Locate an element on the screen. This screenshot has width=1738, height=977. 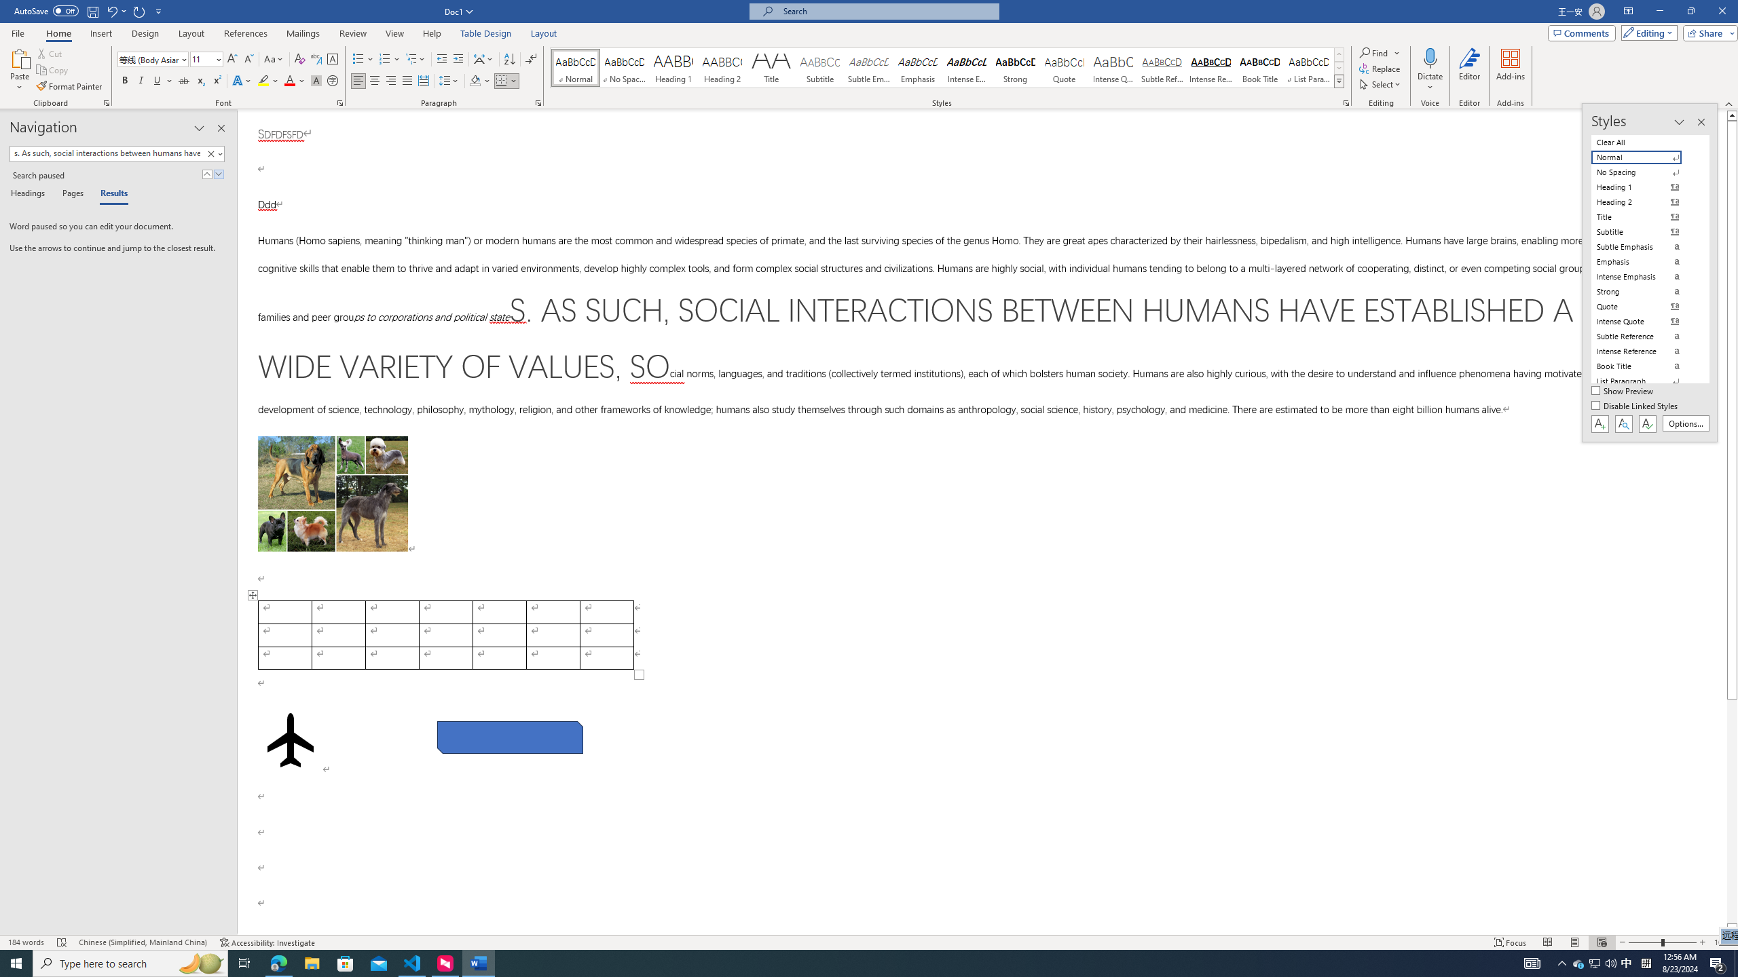
Clear is located at coordinates (213, 153).